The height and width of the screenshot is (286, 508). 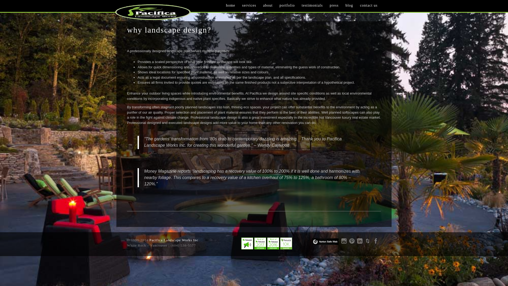 What do you see at coordinates (344, 243) in the screenshot?
I see `Instagram` at bounding box center [344, 243].